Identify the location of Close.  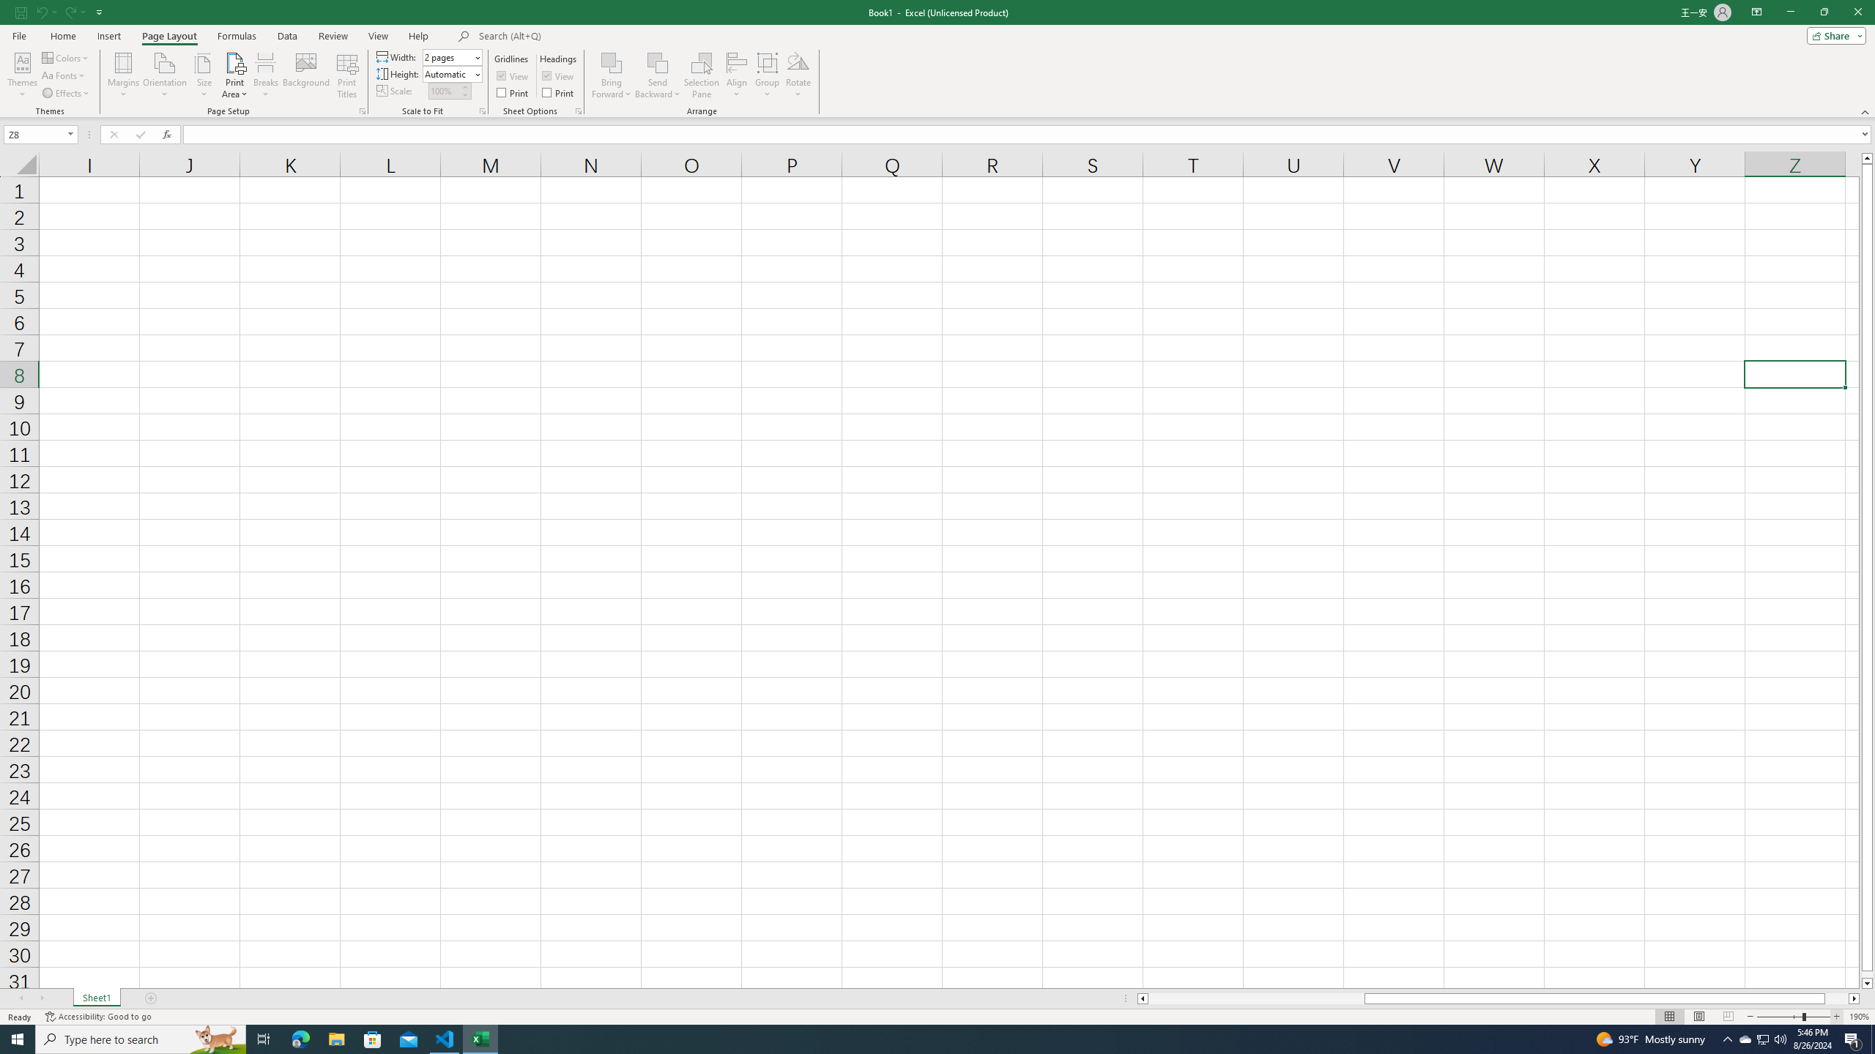
(1857, 12).